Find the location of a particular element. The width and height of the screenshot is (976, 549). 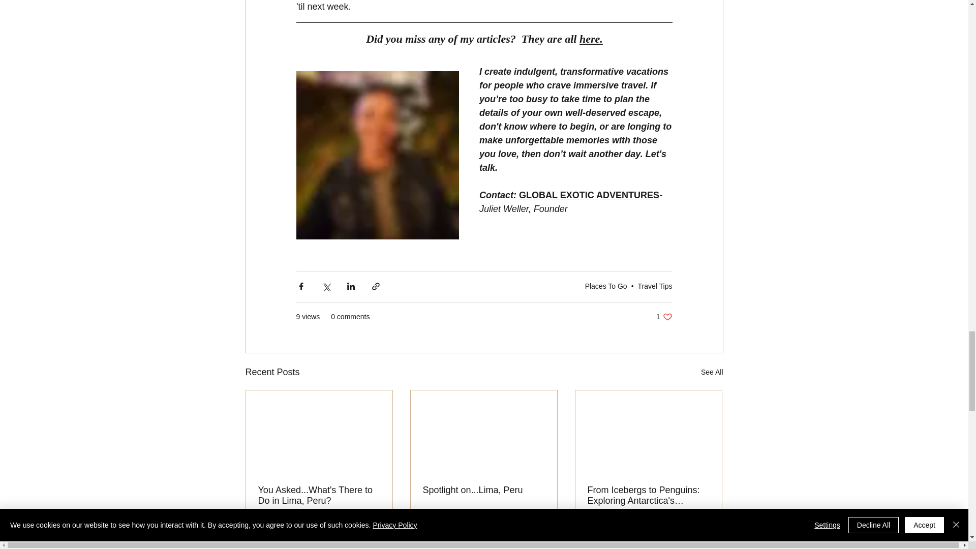

You Asked...What's There to Do in Lima, Peru? is located at coordinates (655, 286).